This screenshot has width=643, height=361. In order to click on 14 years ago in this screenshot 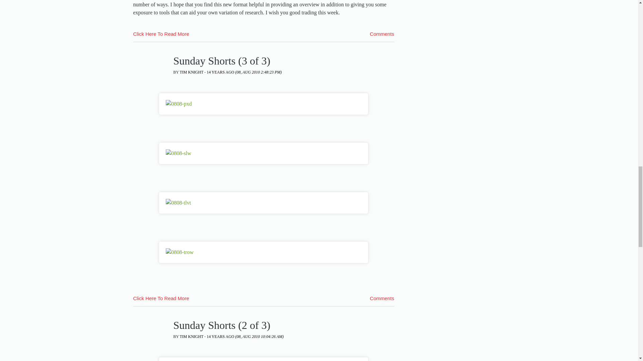, I will do `click(244, 72)`.